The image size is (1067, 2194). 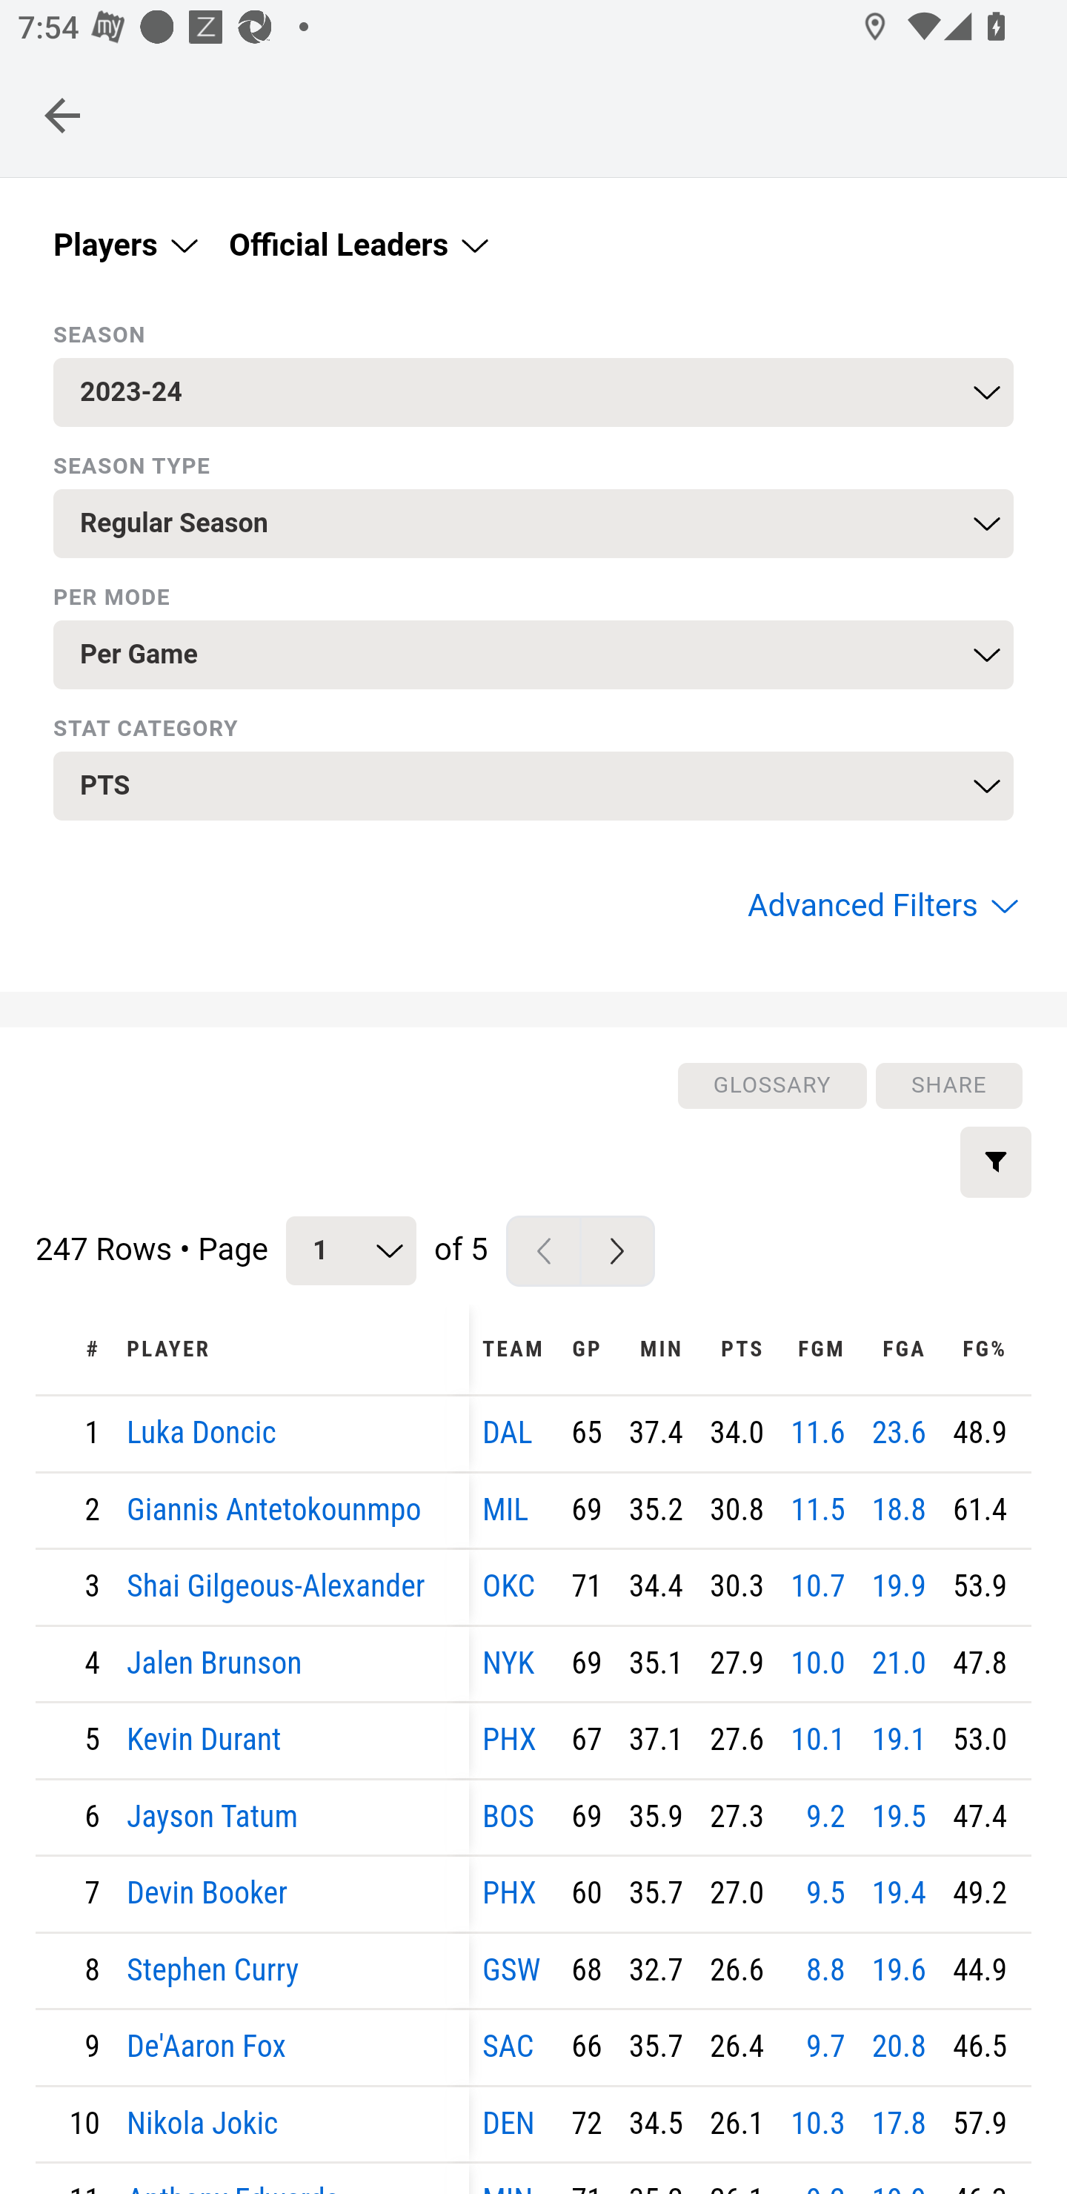 I want to click on FGA, so click(x=898, y=1349).